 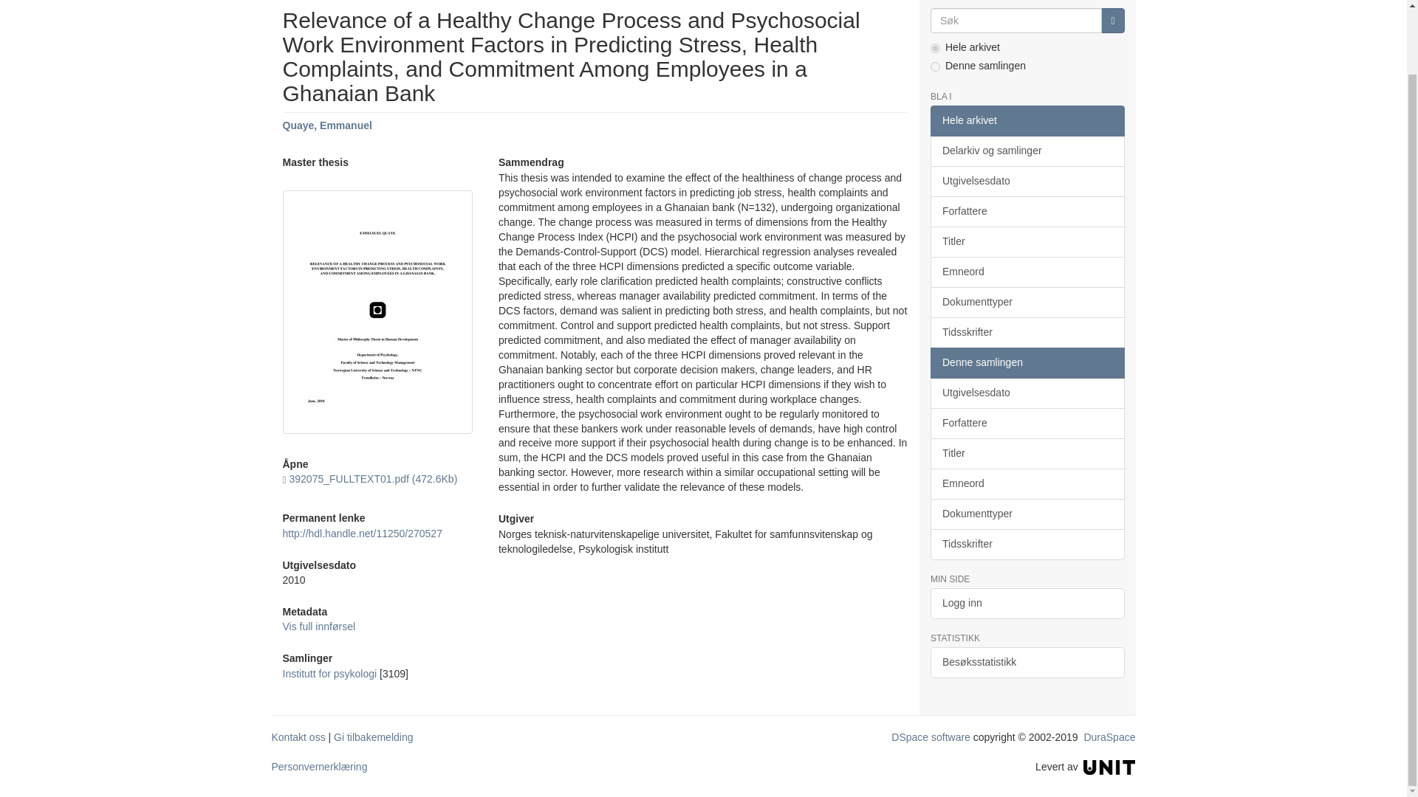 I want to click on Dokumenttyper, so click(x=1027, y=302).